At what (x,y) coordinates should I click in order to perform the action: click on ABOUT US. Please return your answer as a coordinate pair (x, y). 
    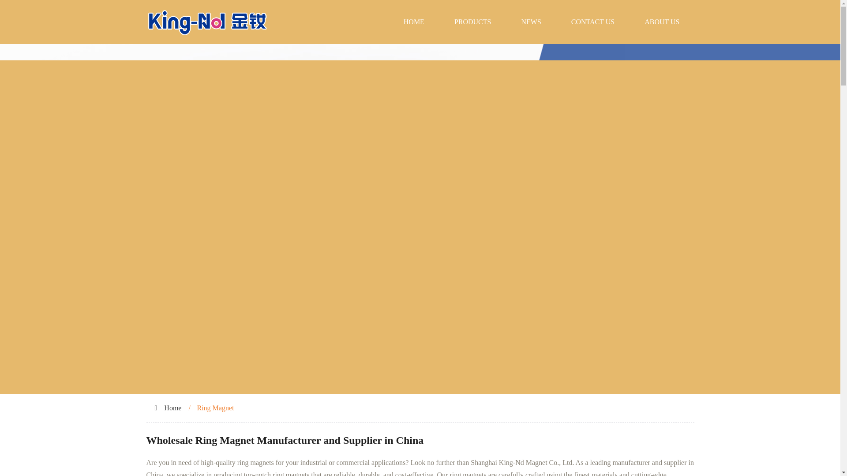
    Looking at the image, I should click on (662, 22).